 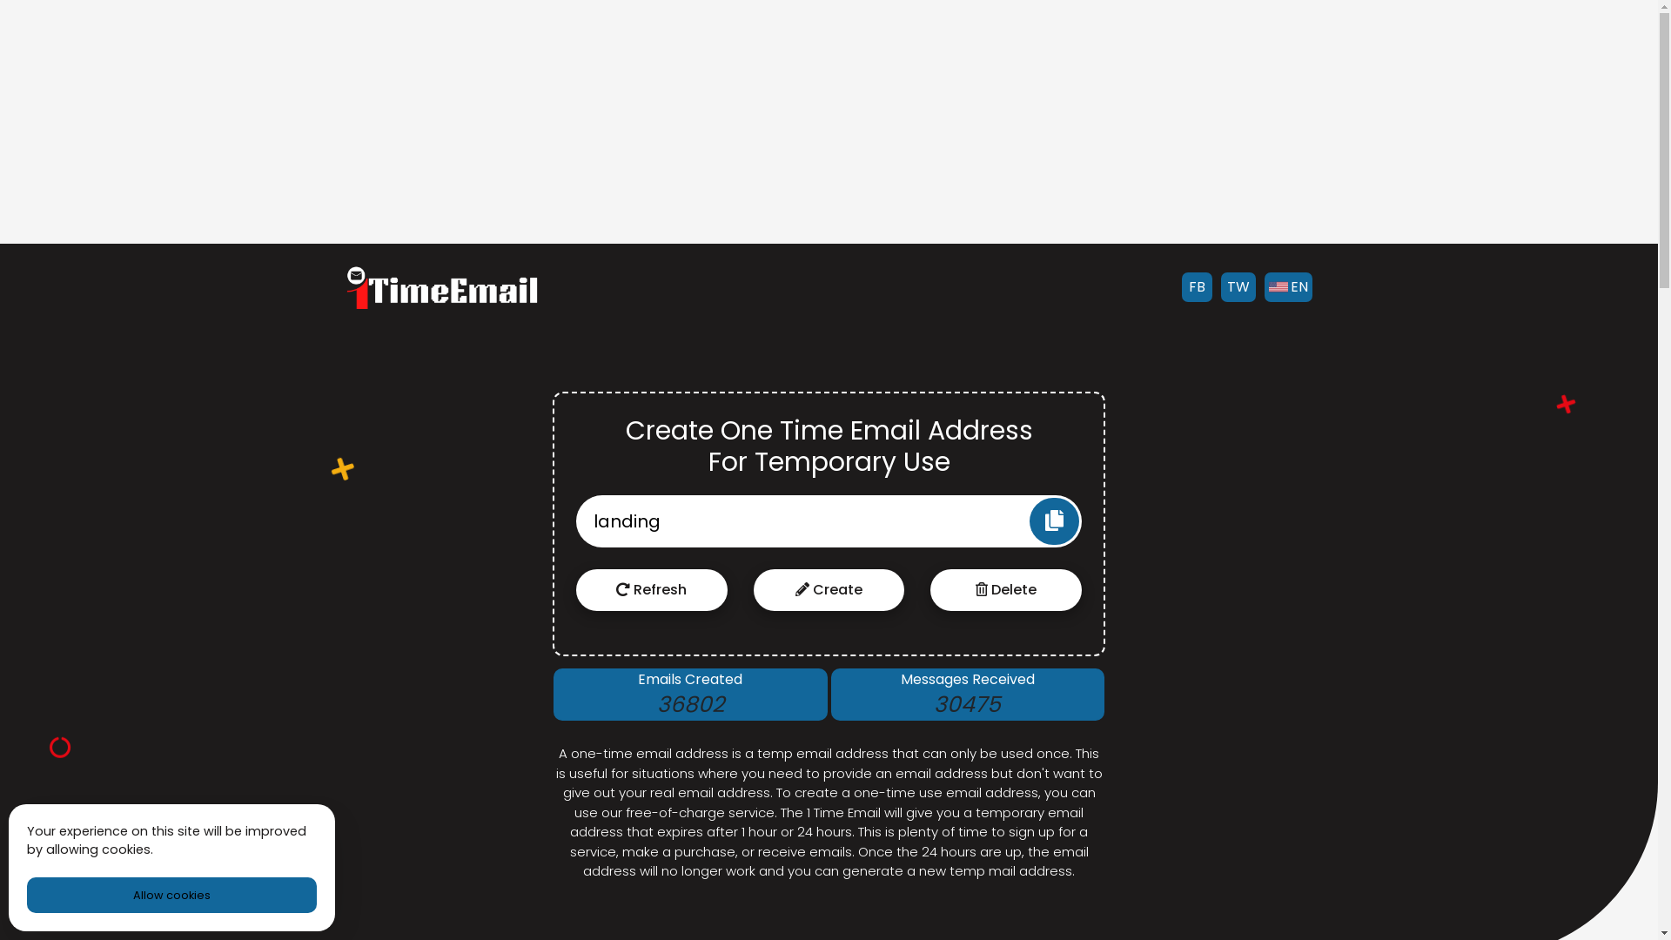 I want to click on Allow cookies, so click(x=172, y=895).